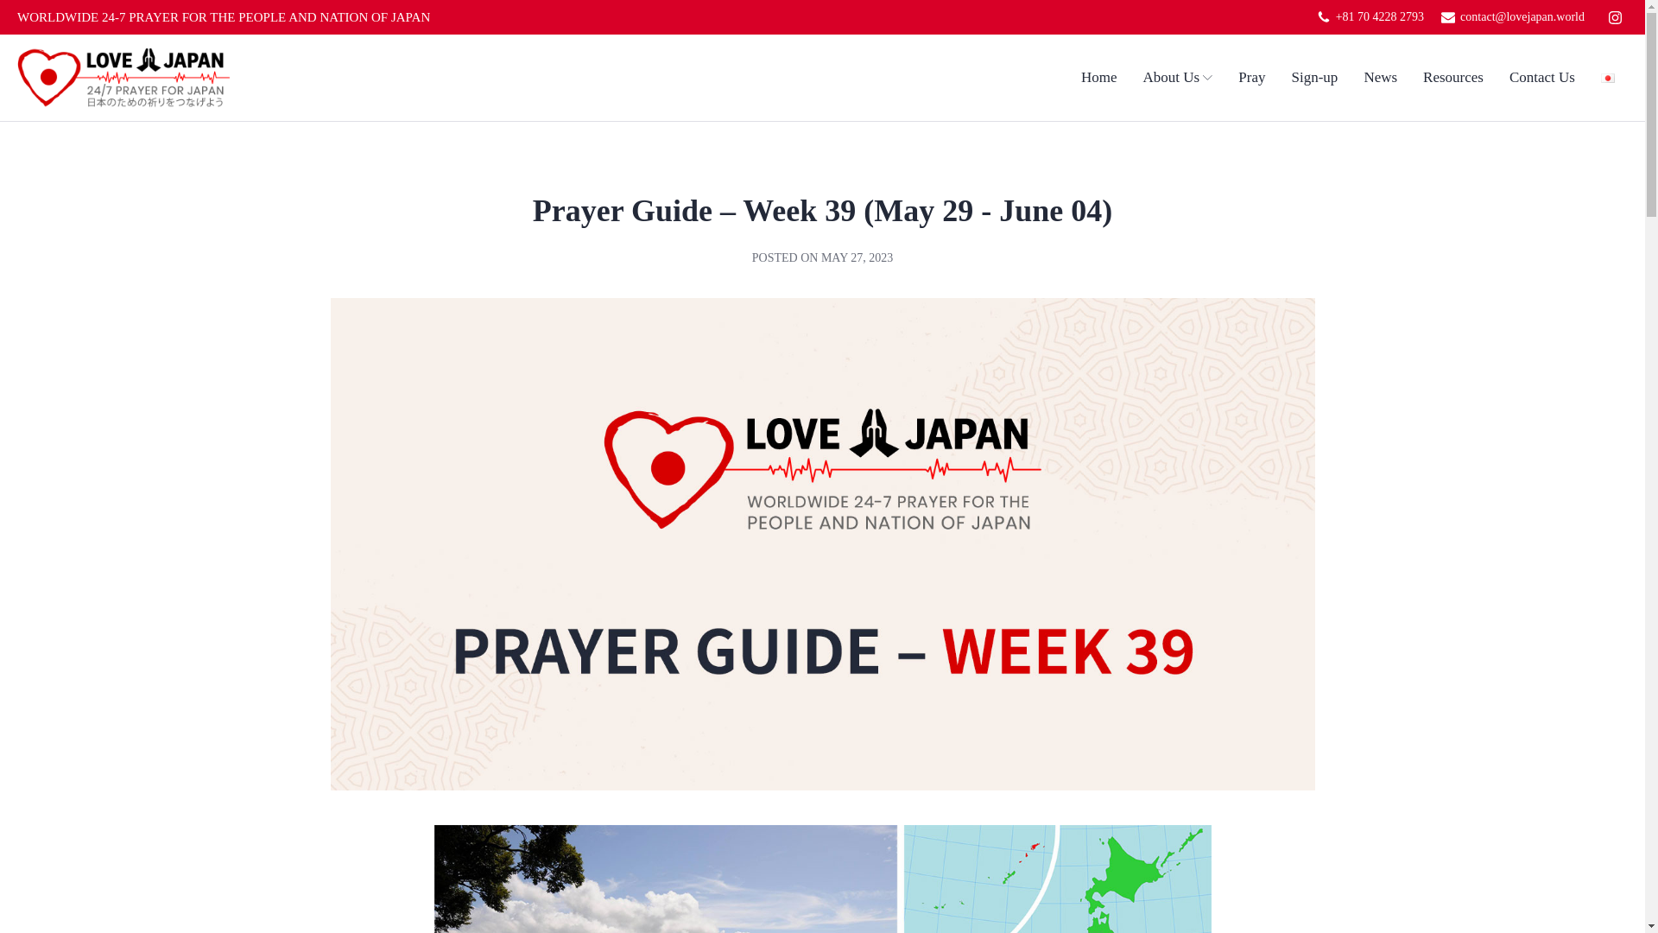 The image size is (1658, 933). I want to click on Contact Us, so click(1542, 76).